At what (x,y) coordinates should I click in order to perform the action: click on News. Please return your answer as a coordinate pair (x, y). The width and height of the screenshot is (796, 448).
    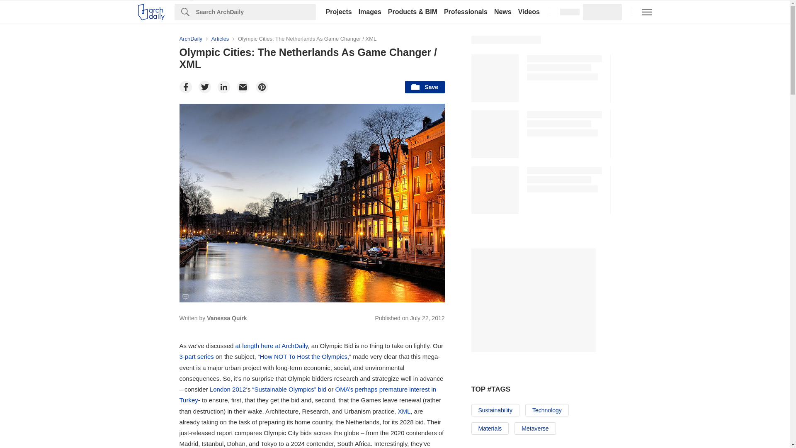
    Looking at the image, I should click on (503, 12).